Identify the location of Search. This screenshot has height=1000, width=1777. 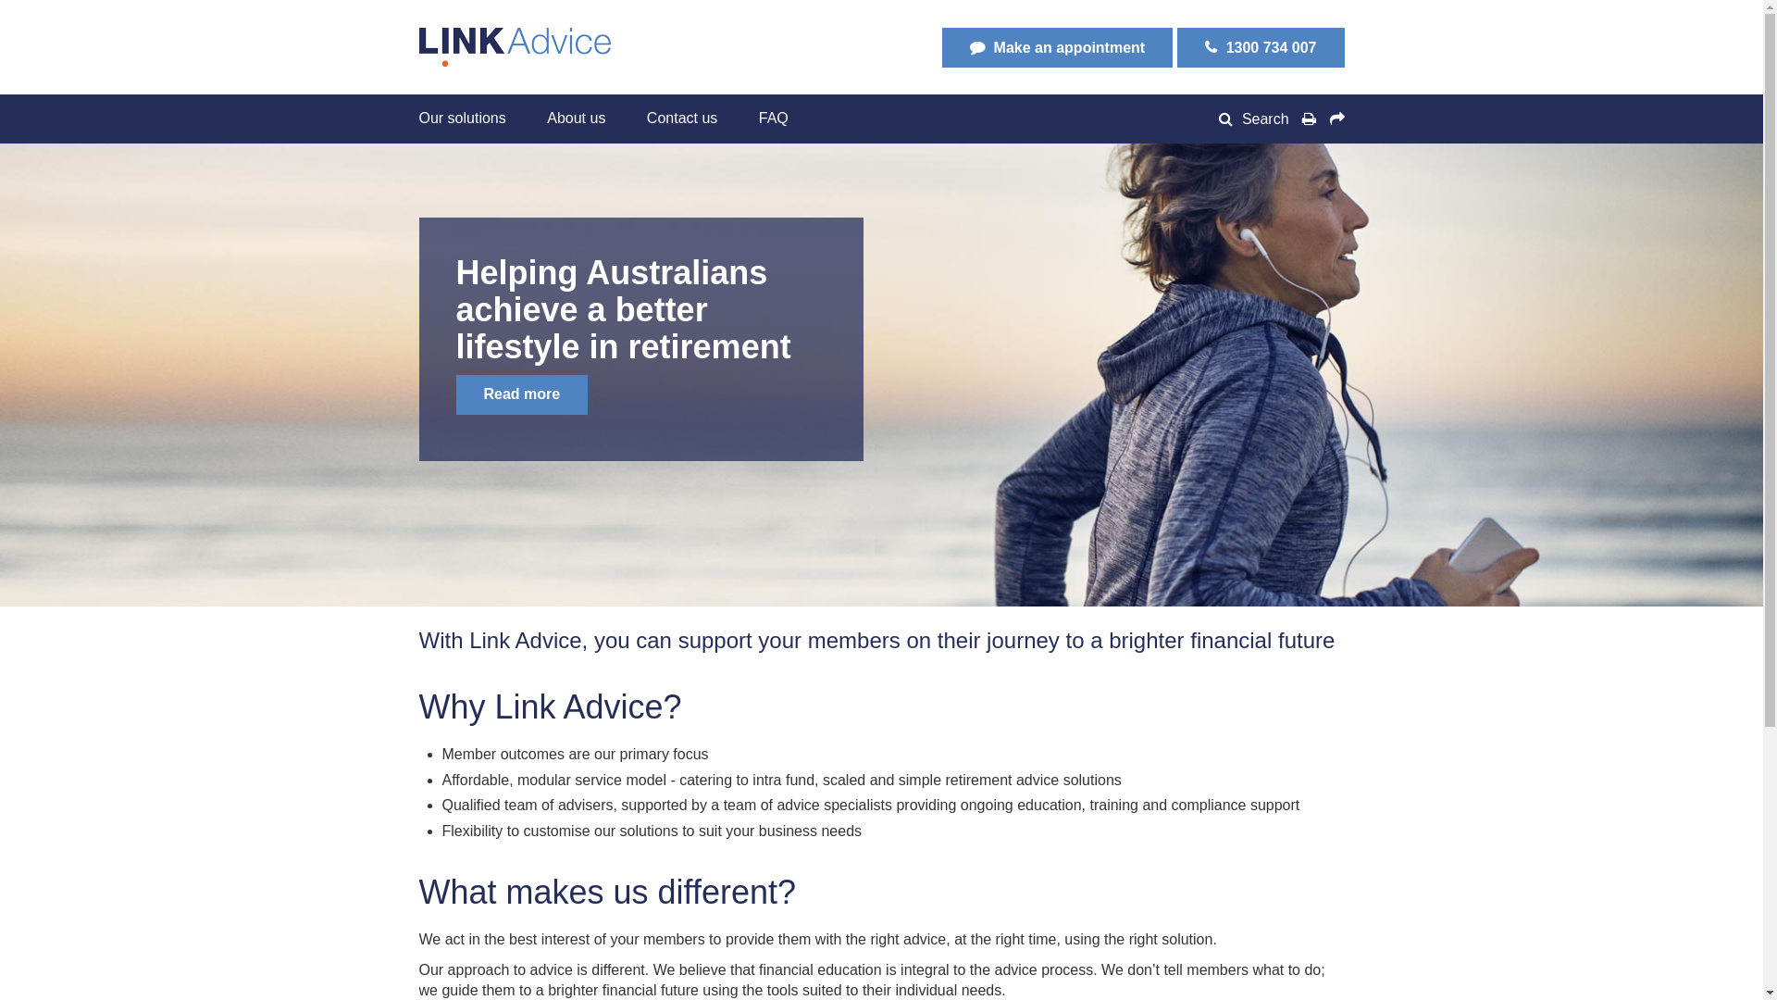
(1257, 119).